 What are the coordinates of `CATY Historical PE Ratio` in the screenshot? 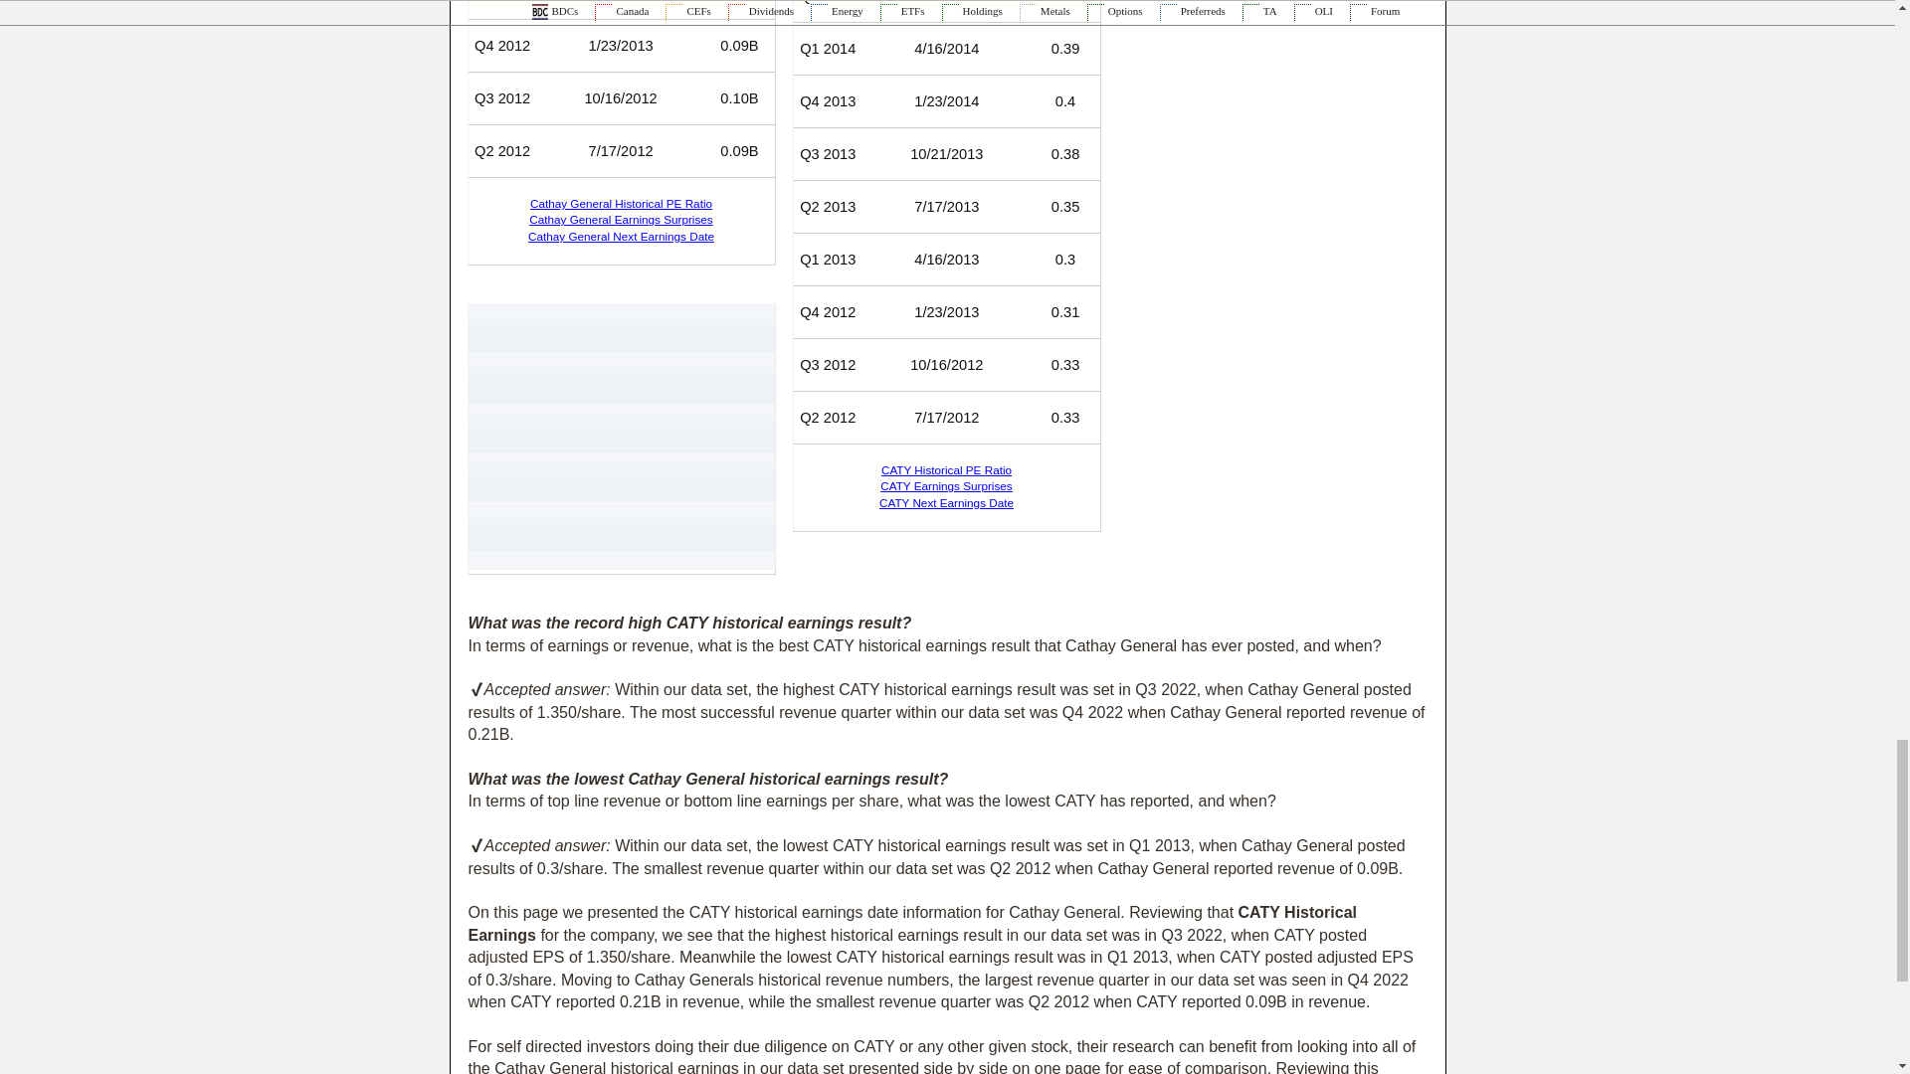 It's located at (946, 469).